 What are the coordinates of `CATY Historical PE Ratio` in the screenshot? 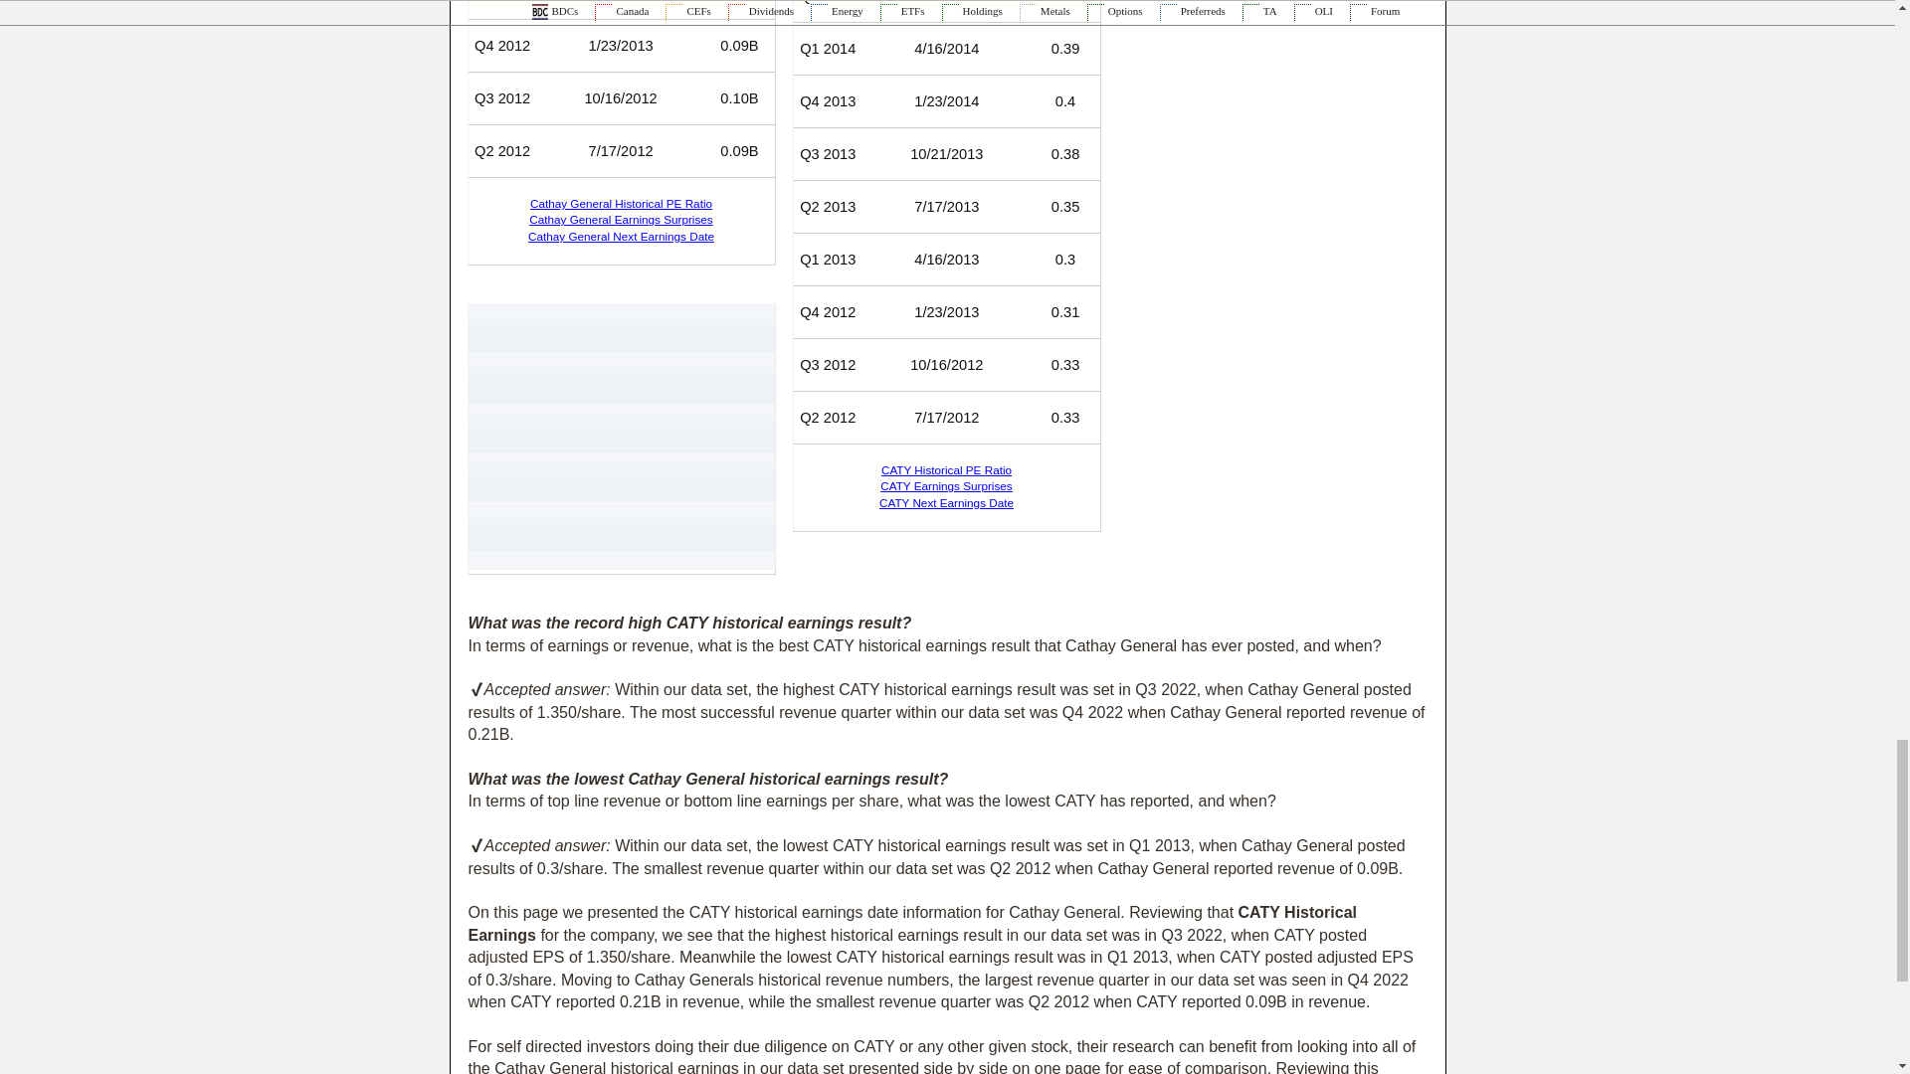 It's located at (946, 469).